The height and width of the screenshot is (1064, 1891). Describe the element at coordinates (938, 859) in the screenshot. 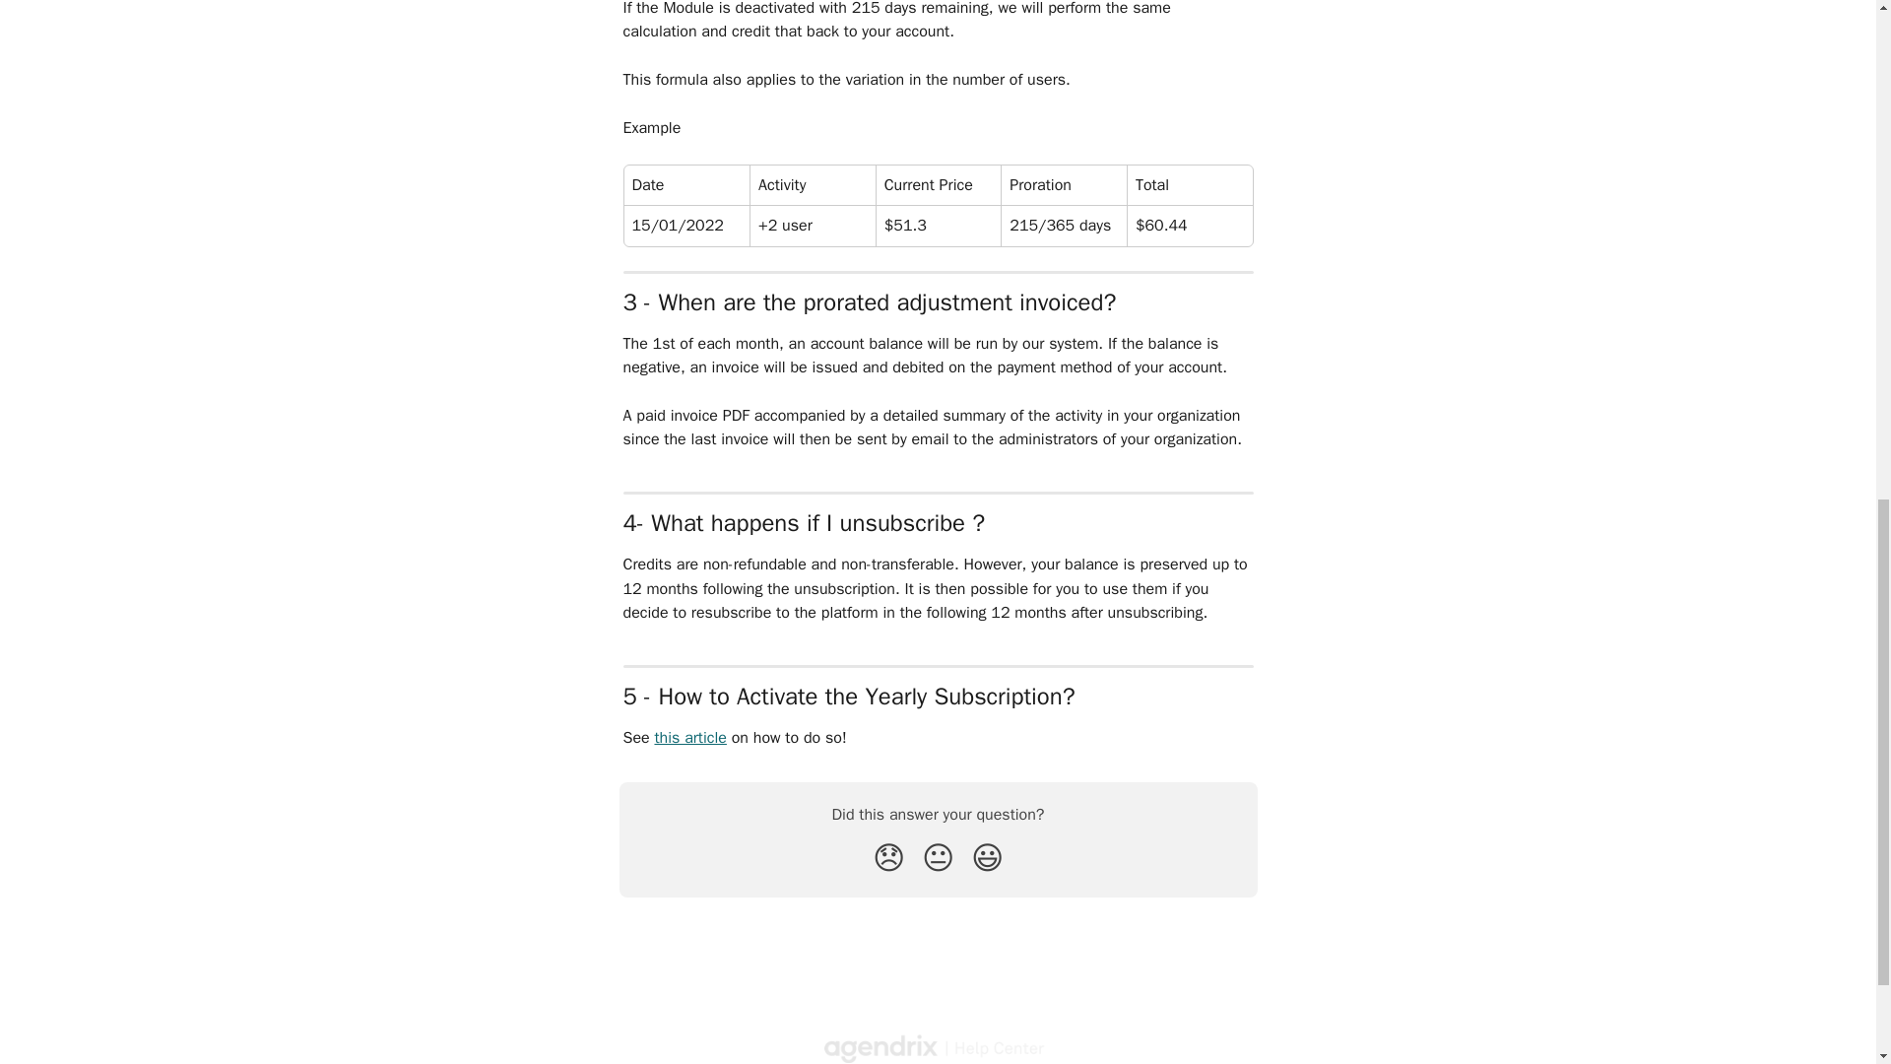

I see `Neutral` at that location.